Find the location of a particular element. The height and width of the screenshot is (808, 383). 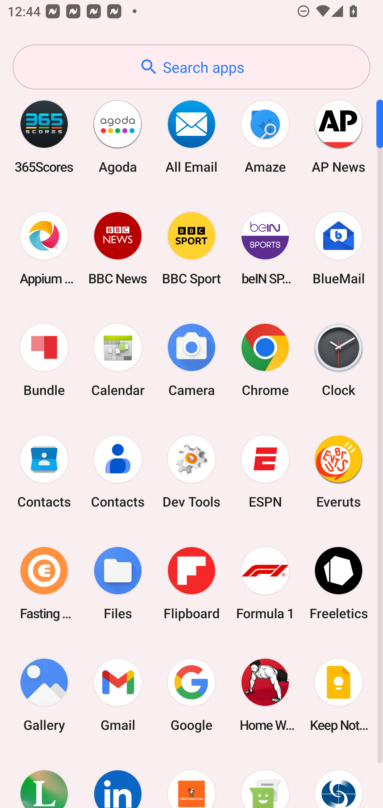

Keep Notes is located at coordinates (339, 695).